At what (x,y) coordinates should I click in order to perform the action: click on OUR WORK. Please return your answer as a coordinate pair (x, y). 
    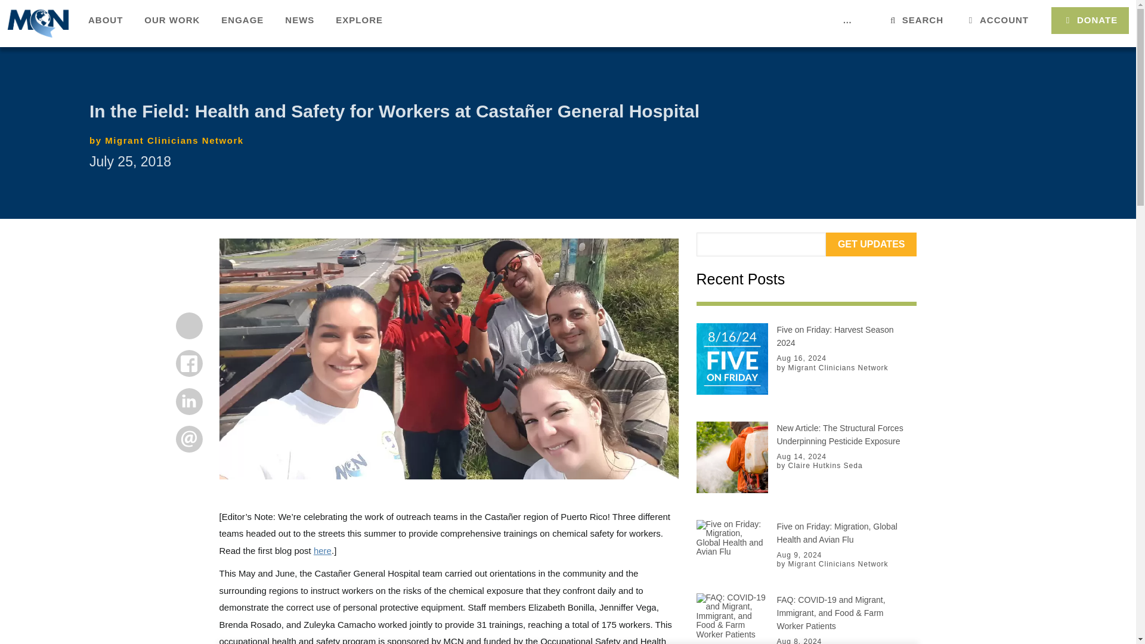
    Looking at the image, I should click on (172, 21).